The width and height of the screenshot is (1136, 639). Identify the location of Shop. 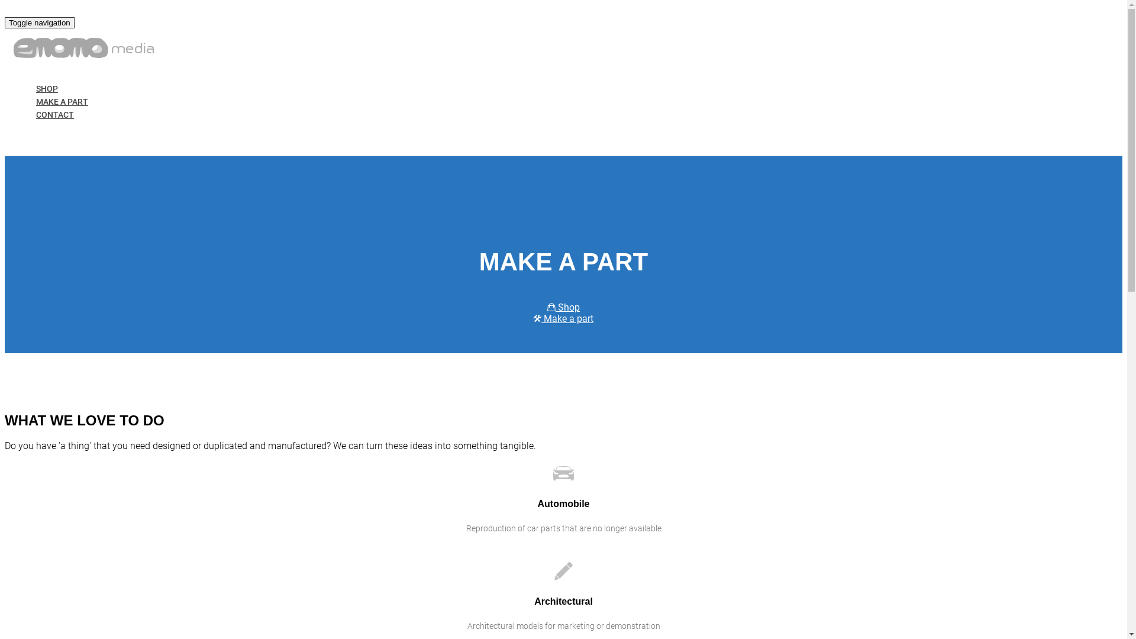
(563, 308).